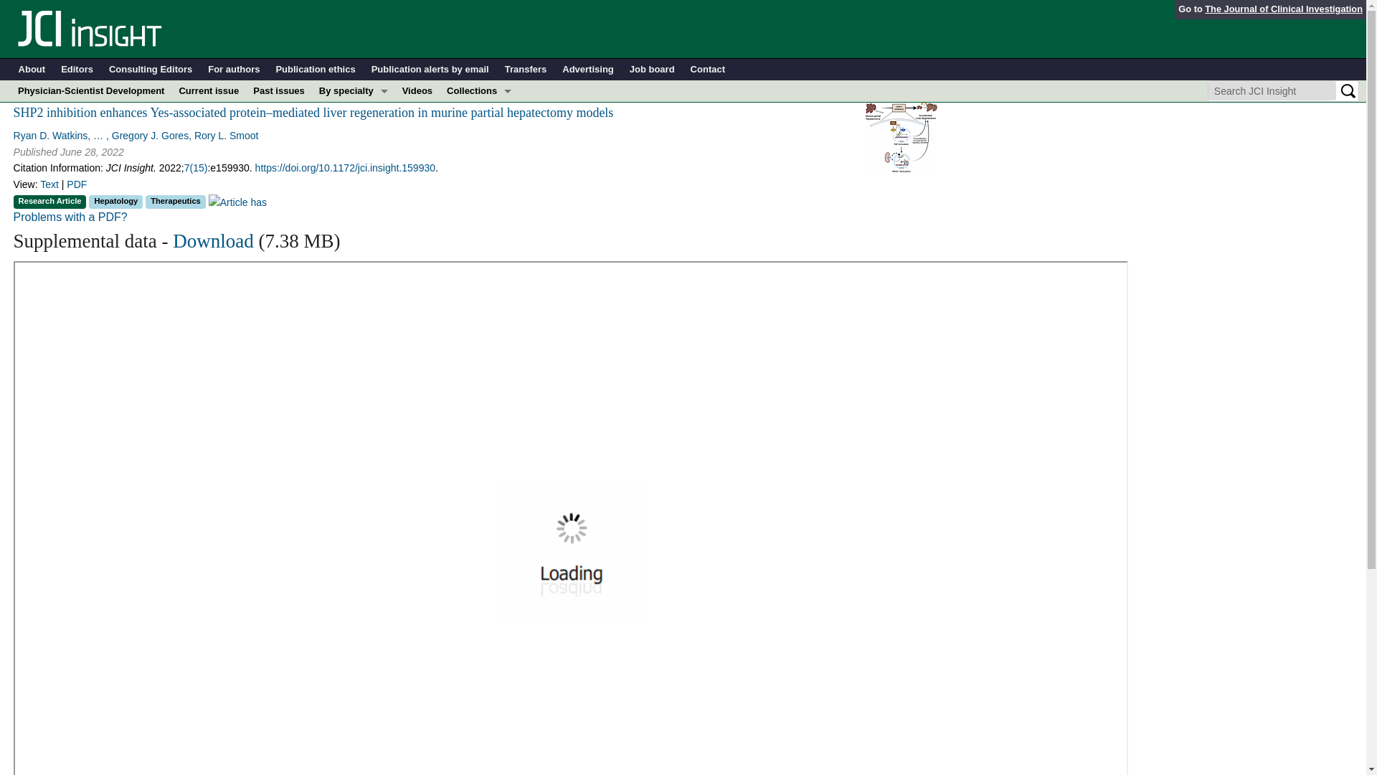  What do you see at coordinates (430, 70) in the screenshot?
I see `Publication alerts by email` at bounding box center [430, 70].